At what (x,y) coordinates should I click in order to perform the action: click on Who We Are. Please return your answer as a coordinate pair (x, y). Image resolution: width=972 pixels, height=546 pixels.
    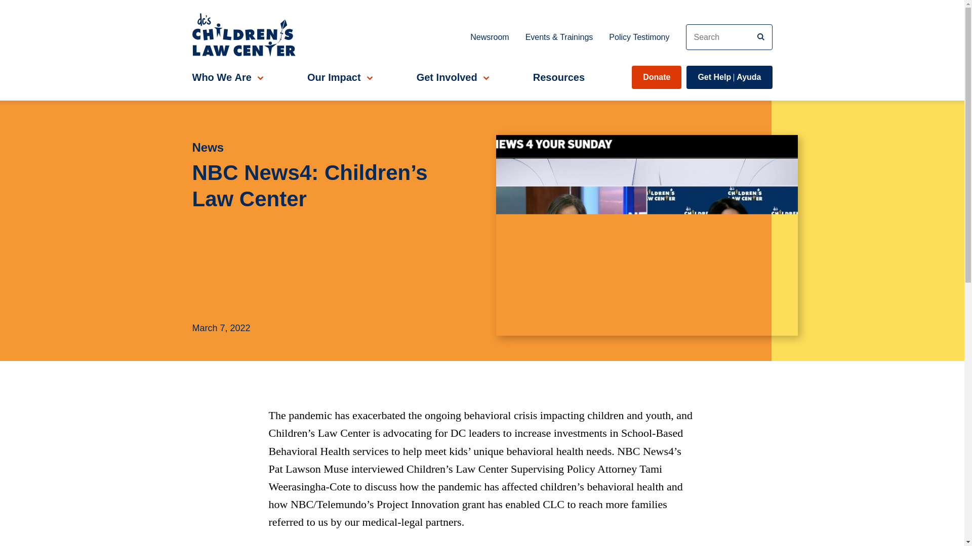
    Looking at the image, I should click on (226, 77).